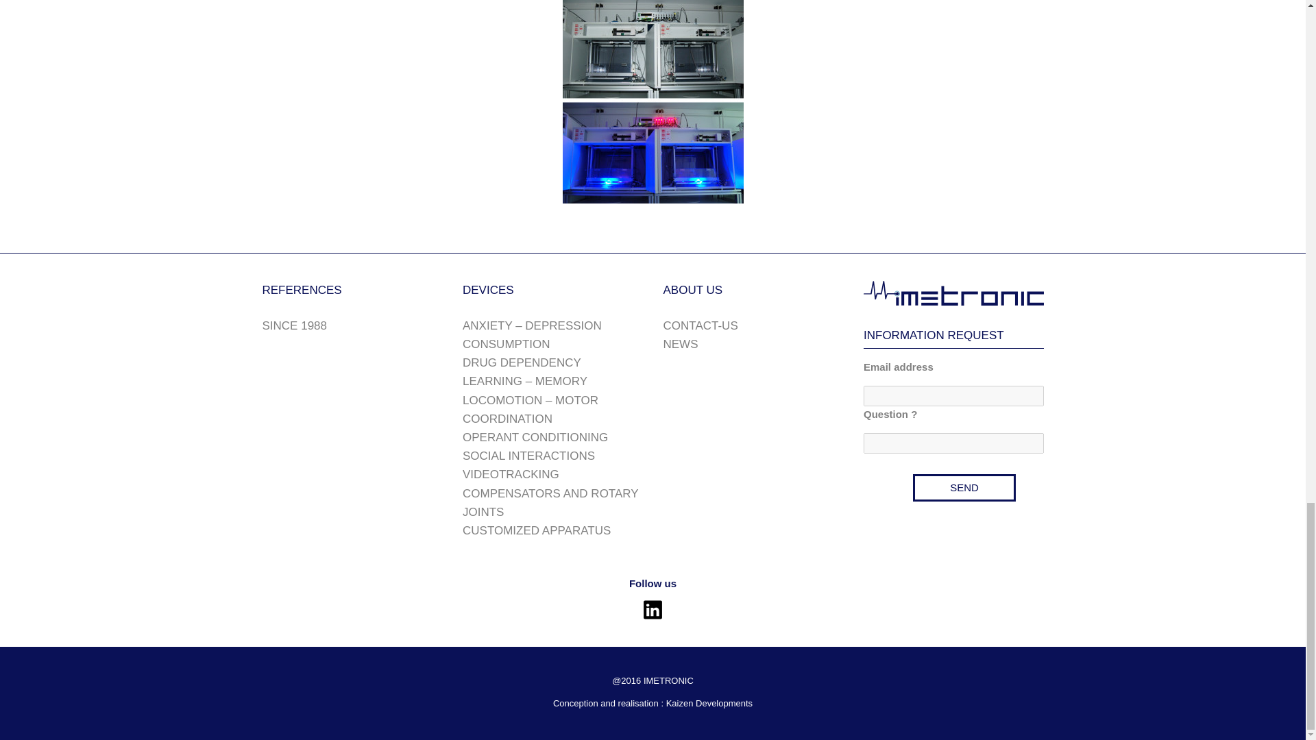  Describe the element at coordinates (294, 325) in the screenshot. I see `SINCE 1988` at that location.